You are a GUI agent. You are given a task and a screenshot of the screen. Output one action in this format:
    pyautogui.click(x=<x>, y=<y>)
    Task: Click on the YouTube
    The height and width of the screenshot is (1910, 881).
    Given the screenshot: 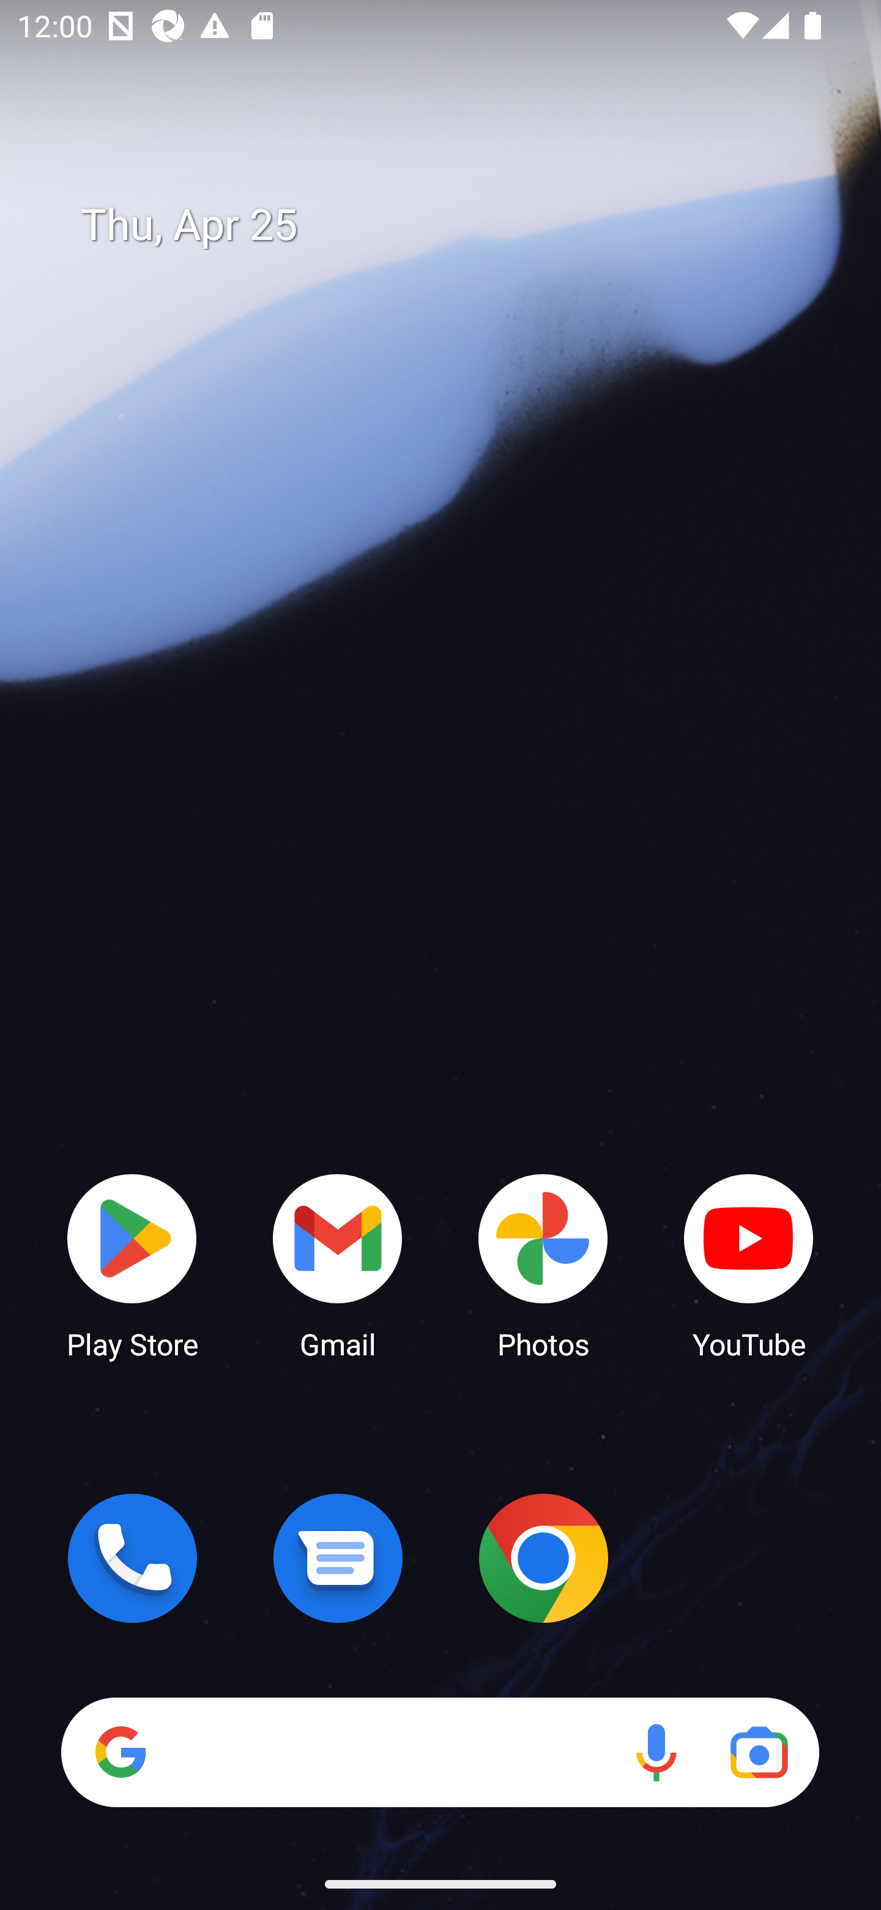 What is the action you would take?
    pyautogui.click(x=749, y=1265)
    